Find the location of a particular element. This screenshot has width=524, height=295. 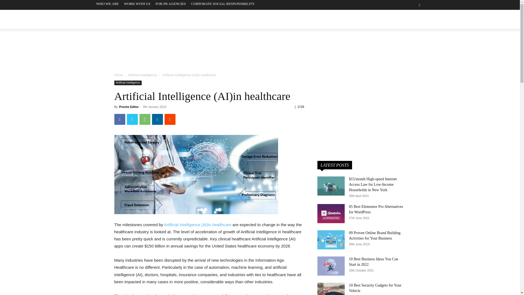

Twitter is located at coordinates (132, 119).